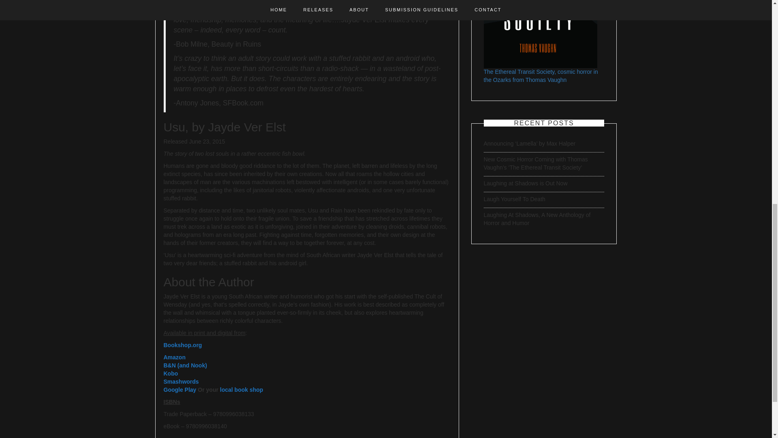 The height and width of the screenshot is (438, 778). What do you see at coordinates (515, 199) in the screenshot?
I see `Laugh Yourself To Death` at bounding box center [515, 199].